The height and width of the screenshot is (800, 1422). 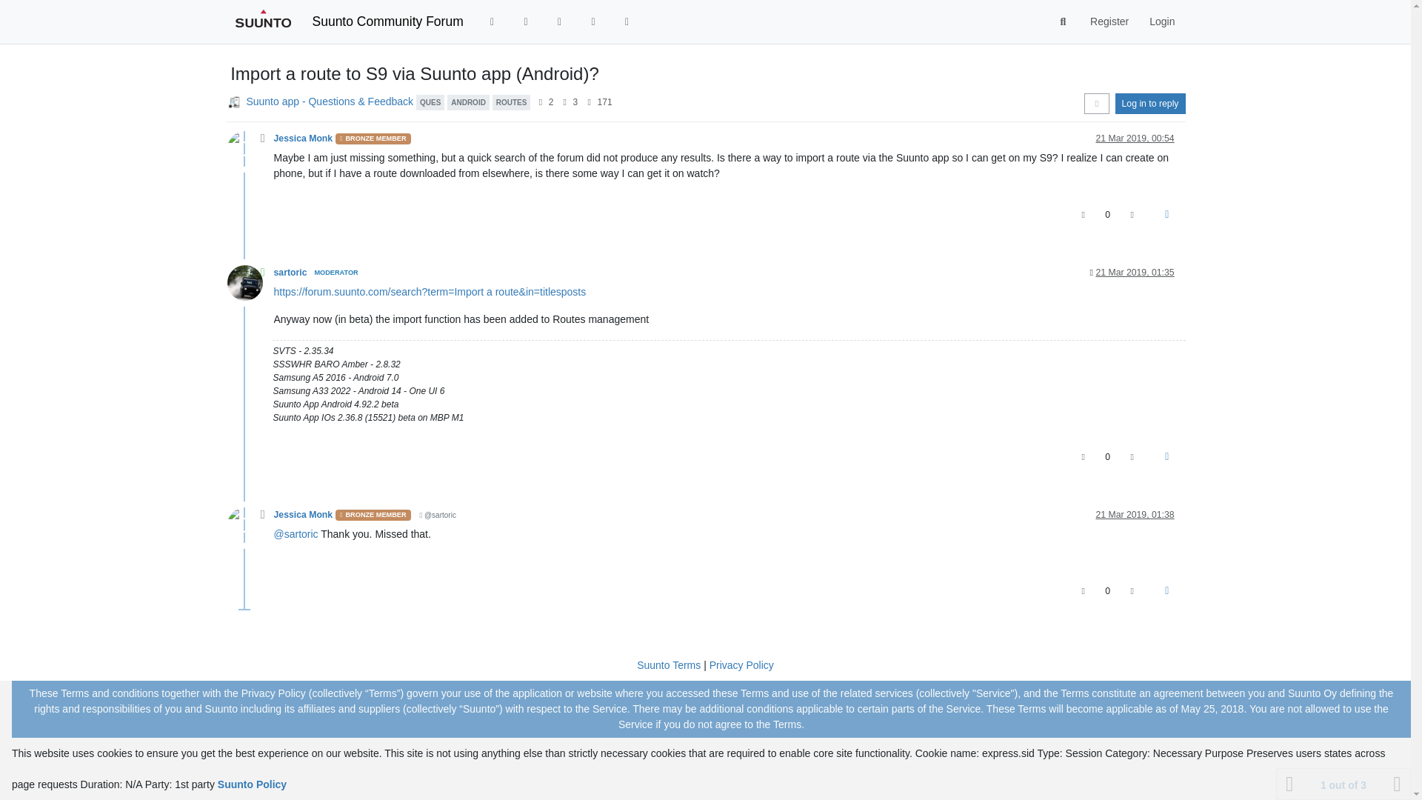 I want to click on Recent, so click(x=492, y=21).